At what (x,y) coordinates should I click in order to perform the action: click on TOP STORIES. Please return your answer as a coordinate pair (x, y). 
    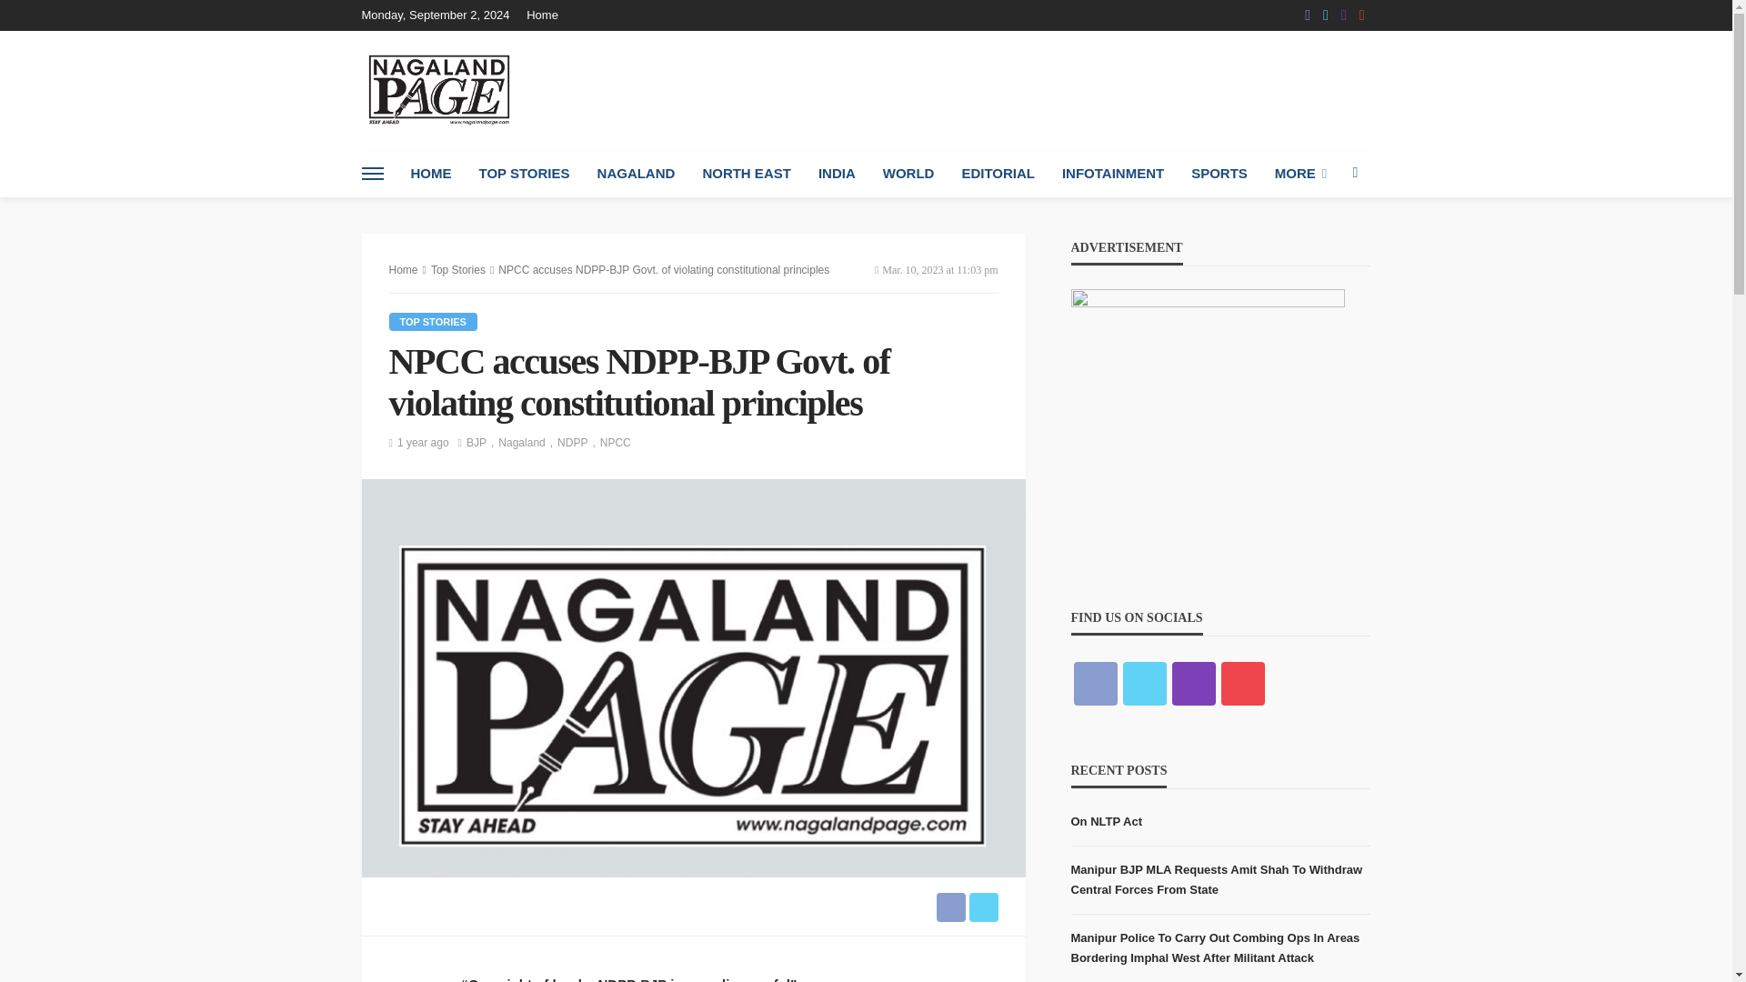
    Looking at the image, I should click on (524, 174).